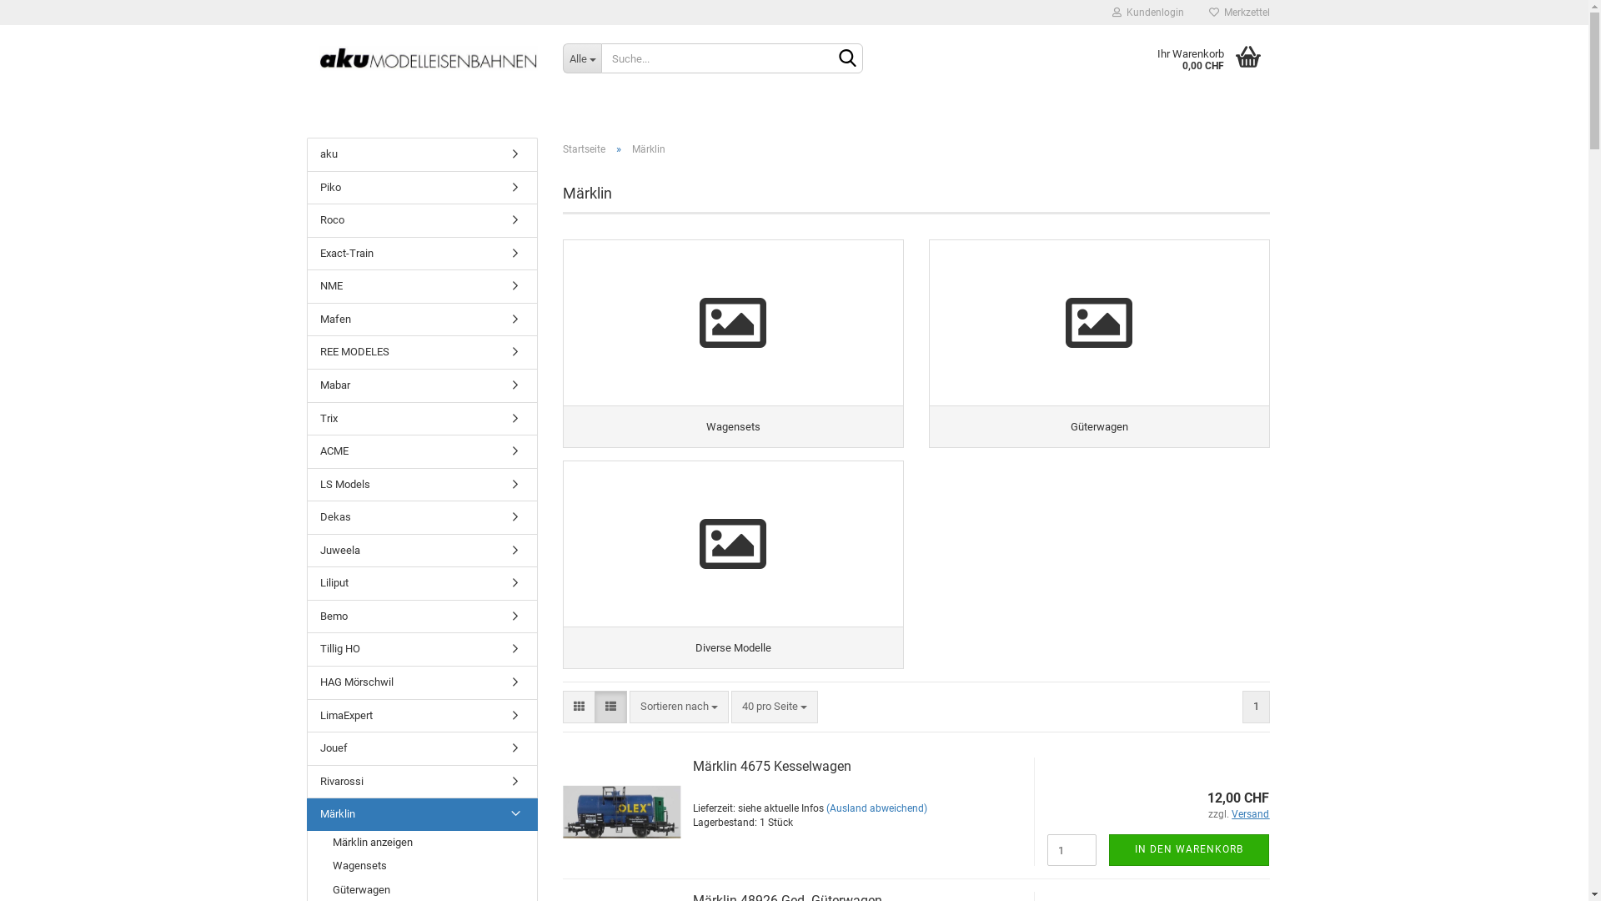  Describe the element at coordinates (582, 58) in the screenshot. I see `Alle` at that location.